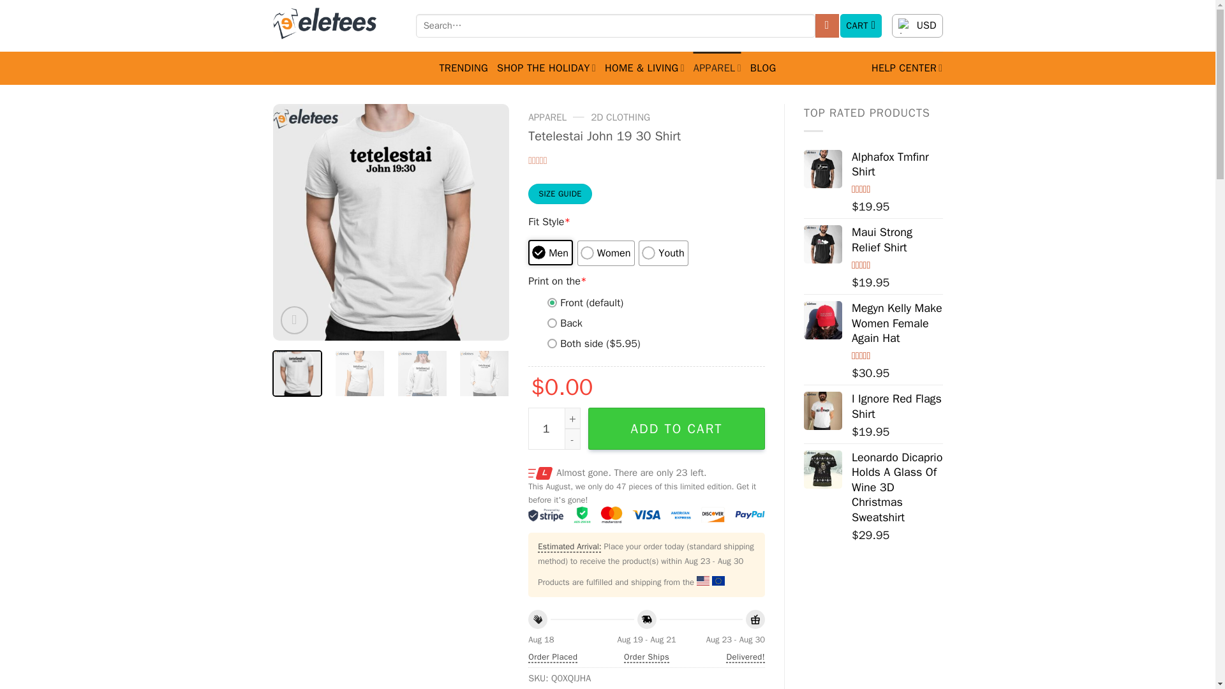  Describe the element at coordinates (823, 244) in the screenshot. I see `Maui Strong Relief Shirt` at that location.